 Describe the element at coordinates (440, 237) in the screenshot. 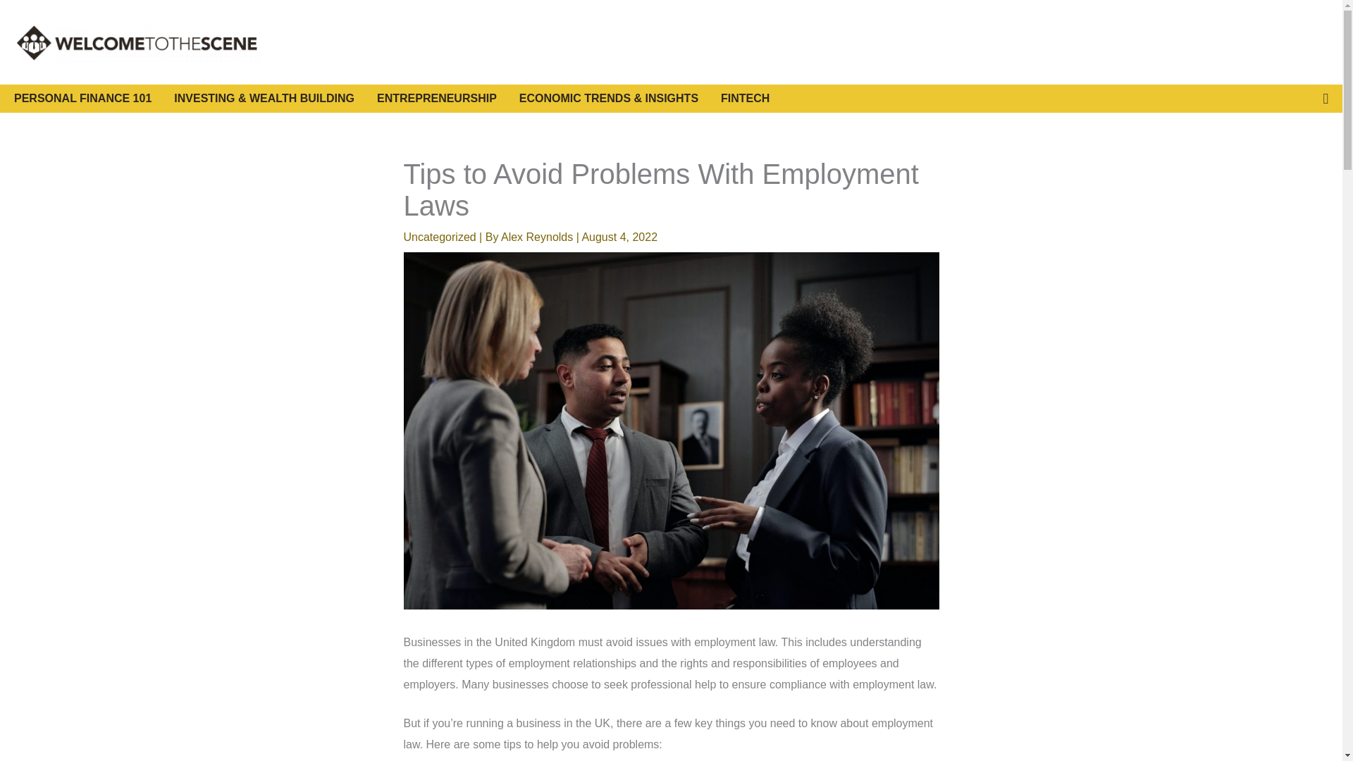

I see `Uncategorized` at that location.